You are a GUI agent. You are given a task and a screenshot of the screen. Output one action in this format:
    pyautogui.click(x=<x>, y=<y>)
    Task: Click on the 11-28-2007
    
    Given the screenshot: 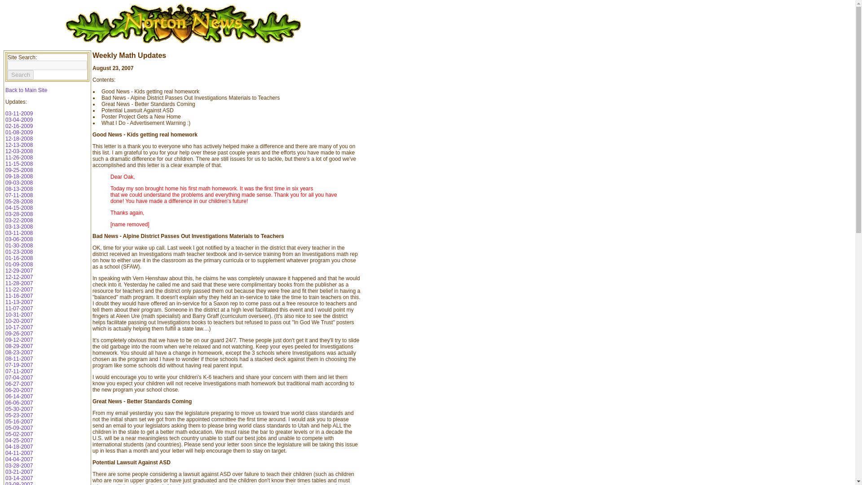 What is the action you would take?
    pyautogui.click(x=19, y=283)
    